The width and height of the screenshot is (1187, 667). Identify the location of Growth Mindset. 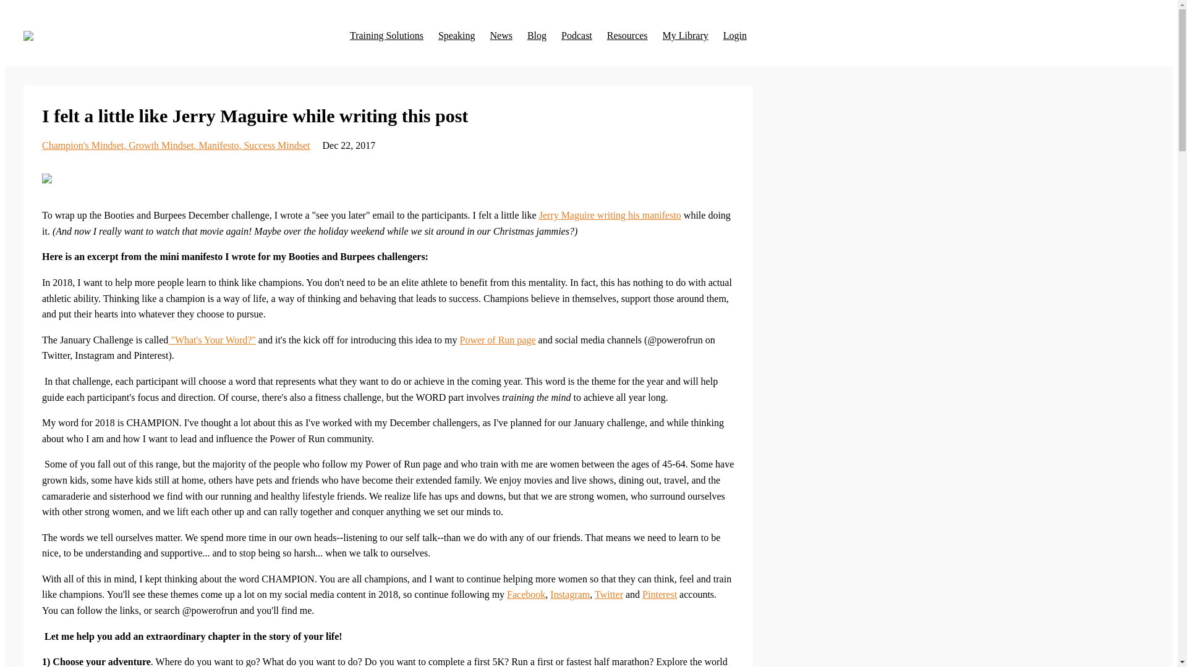
(163, 145).